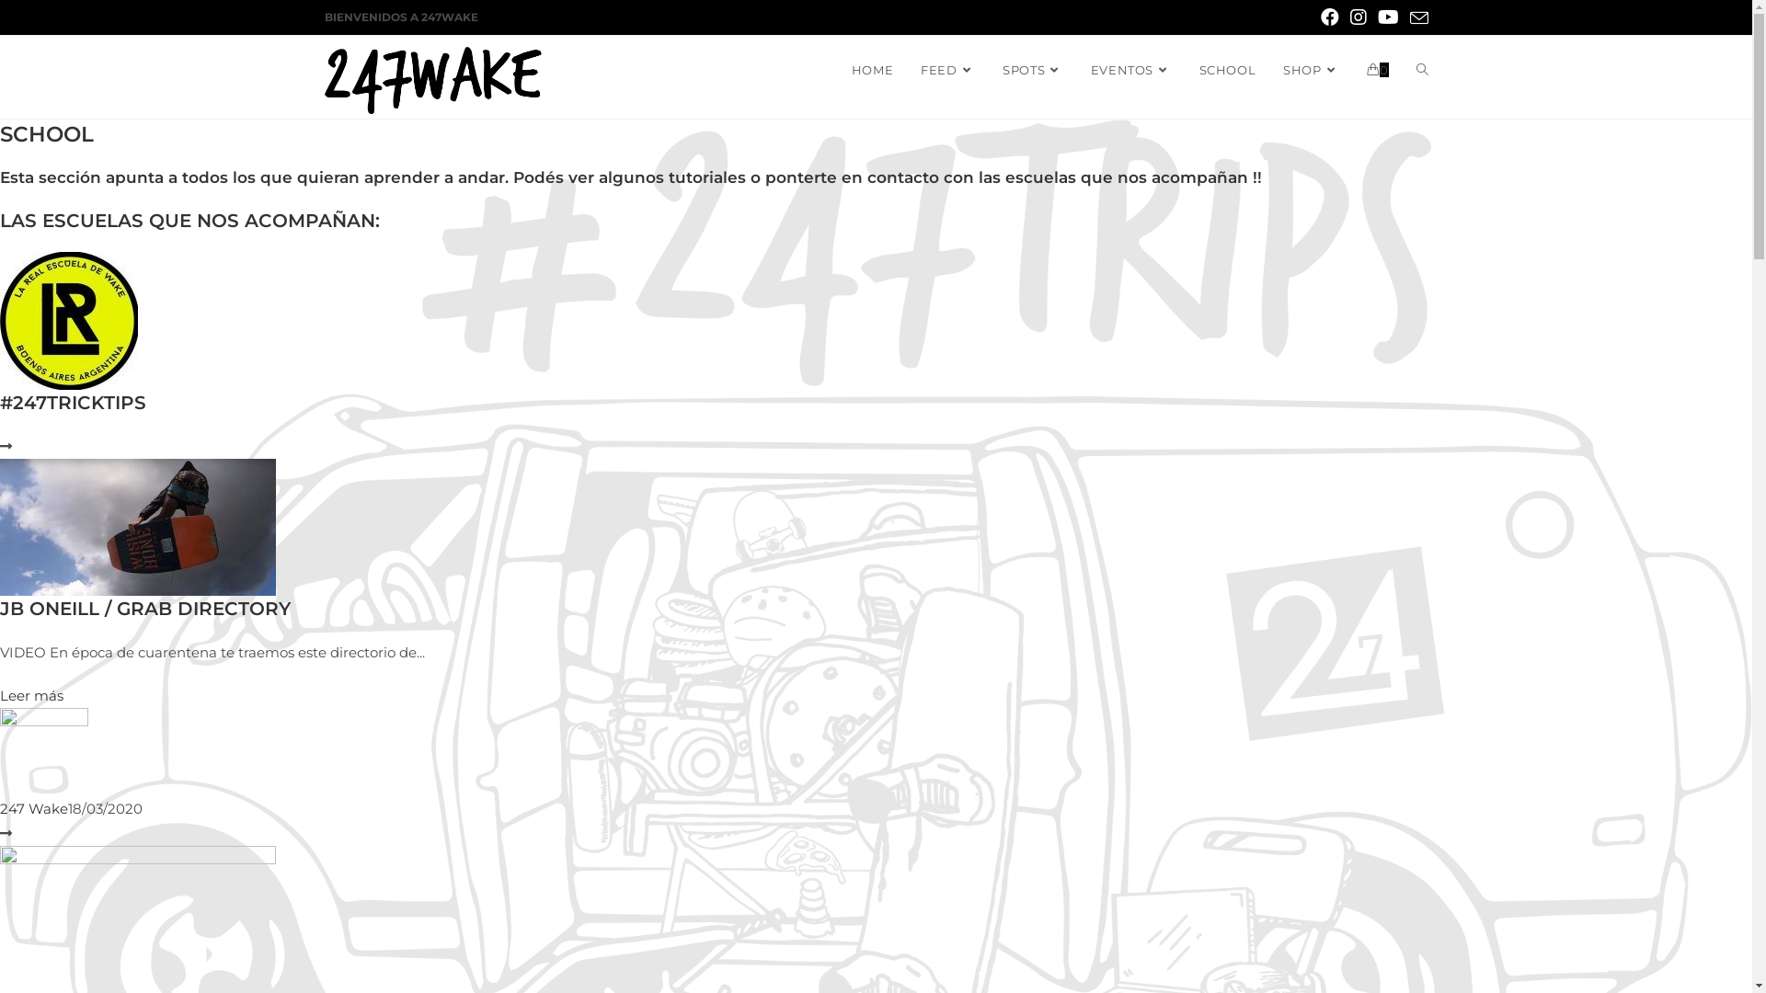 The width and height of the screenshot is (1766, 993). What do you see at coordinates (145, 609) in the screenshot?
I see `JB ONEILL / GRAB DIRECTORY` at bounding box center [145, 609].